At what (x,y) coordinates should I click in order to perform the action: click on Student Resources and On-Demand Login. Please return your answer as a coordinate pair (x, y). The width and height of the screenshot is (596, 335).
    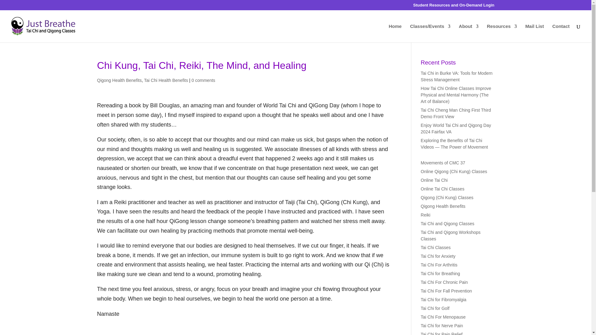
    Looking at the image, I should click on (453, 7).